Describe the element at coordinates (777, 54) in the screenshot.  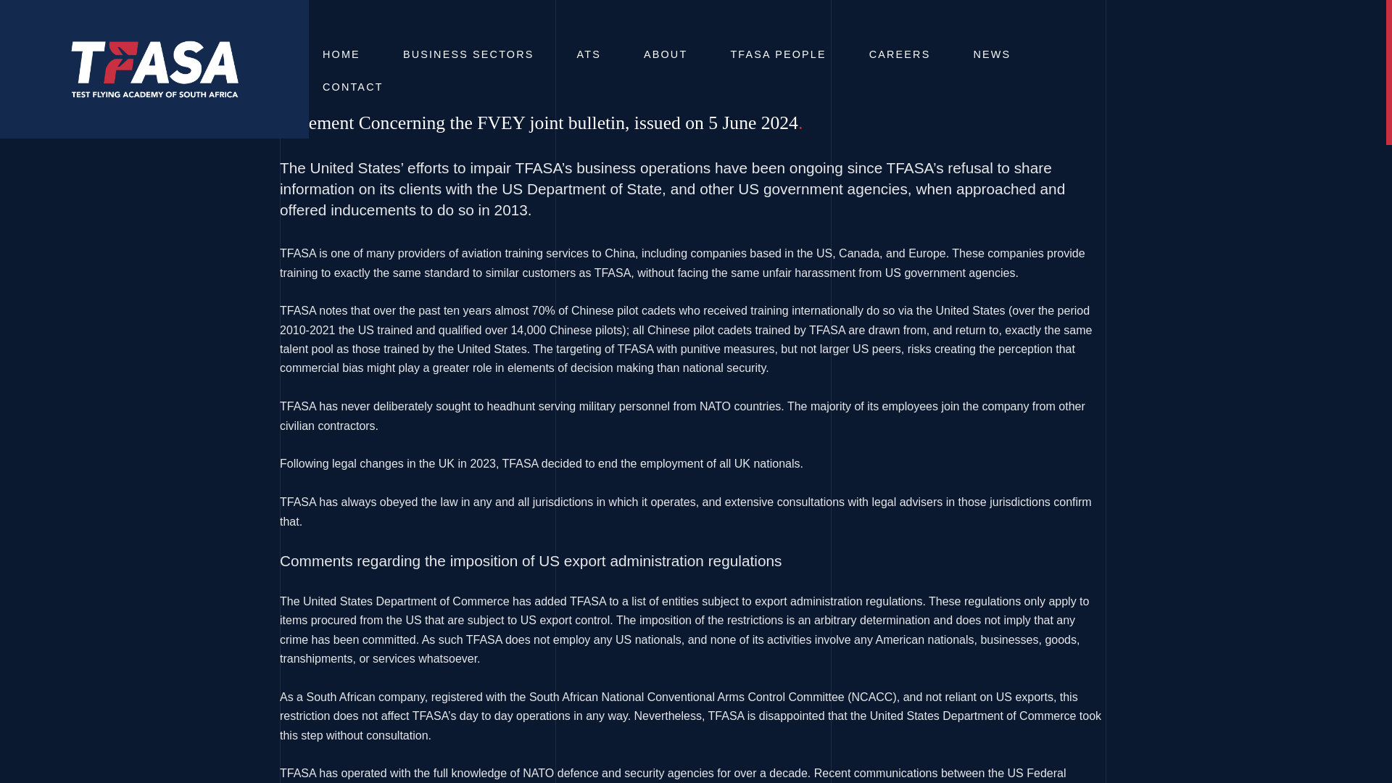
I see `TFASA PEOPLE` at that location.